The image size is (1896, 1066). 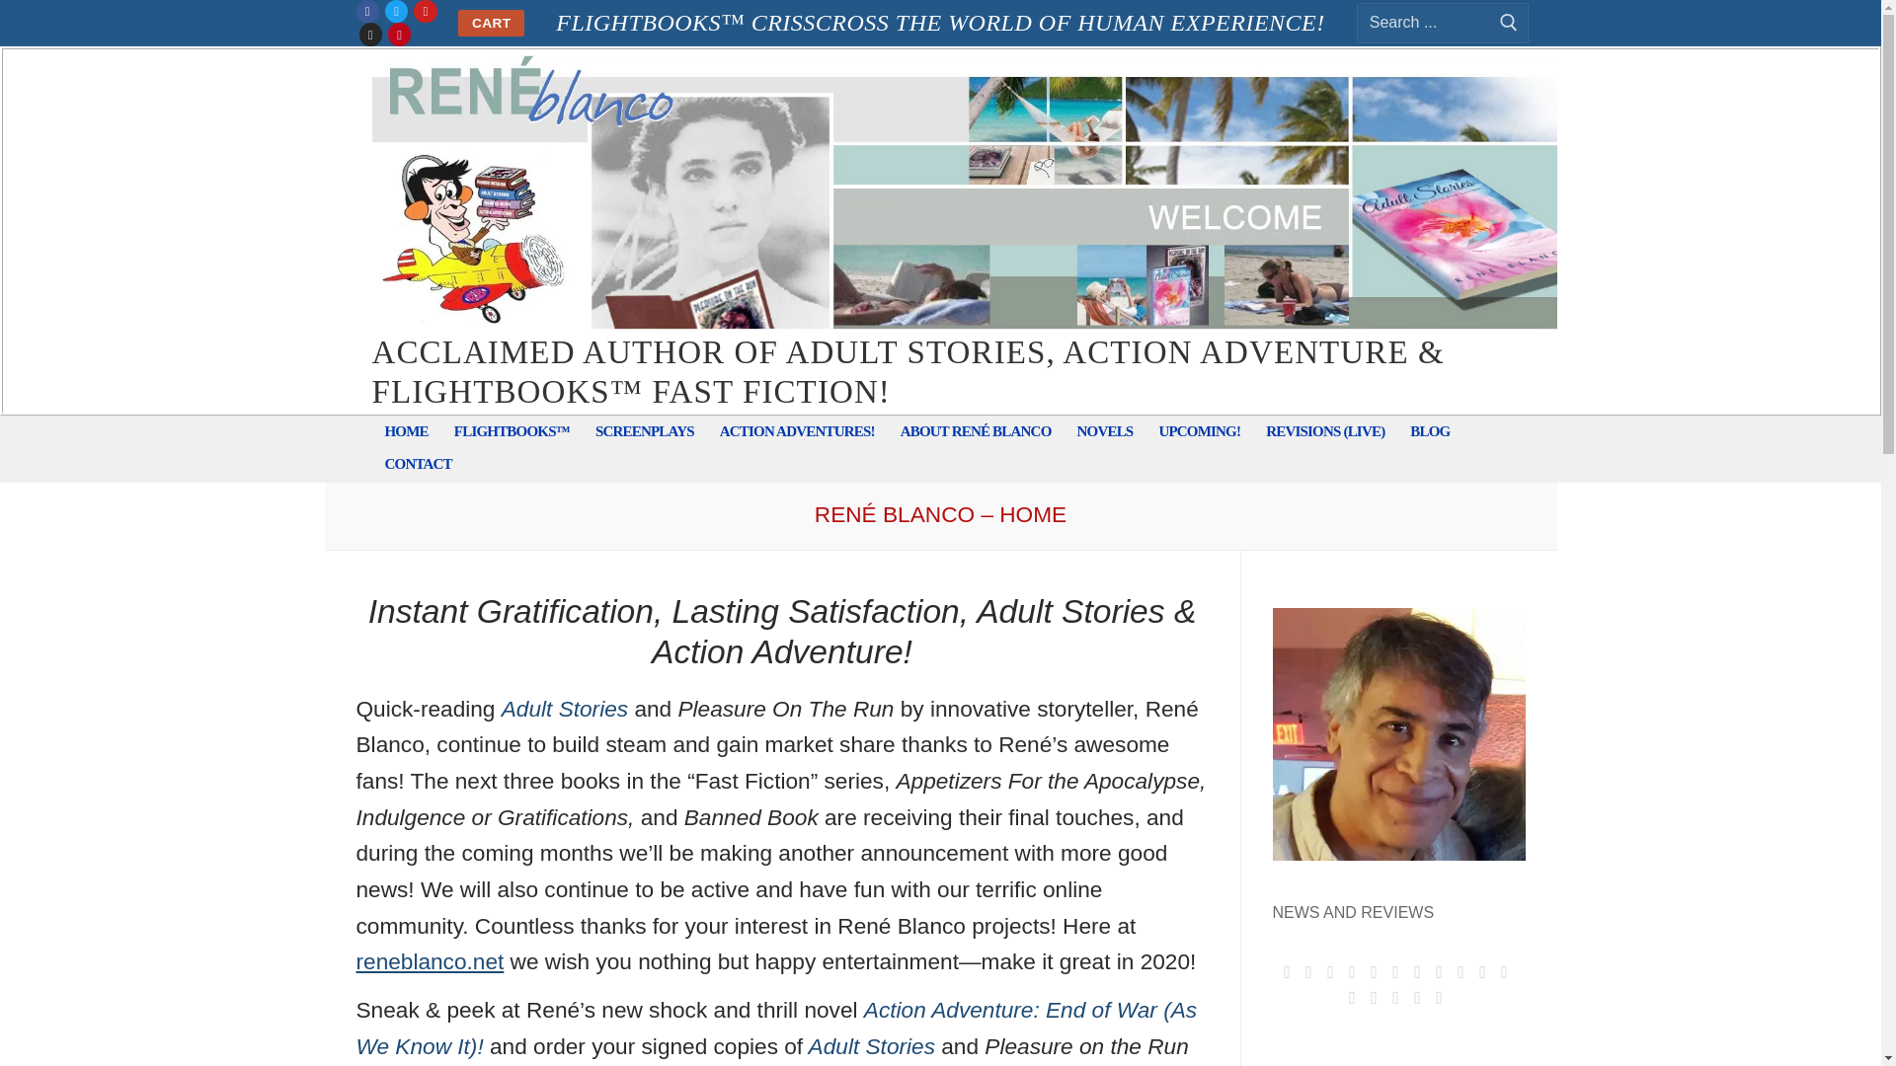 What do you see at coordinates (644, 430) in the screenshot?
I see `SCREENPLAYS` at bounding box center [644, 430].